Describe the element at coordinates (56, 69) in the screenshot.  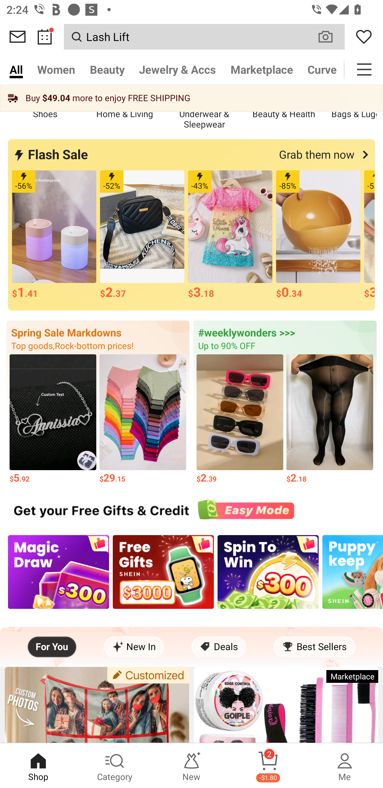
I see `Women` at that location.